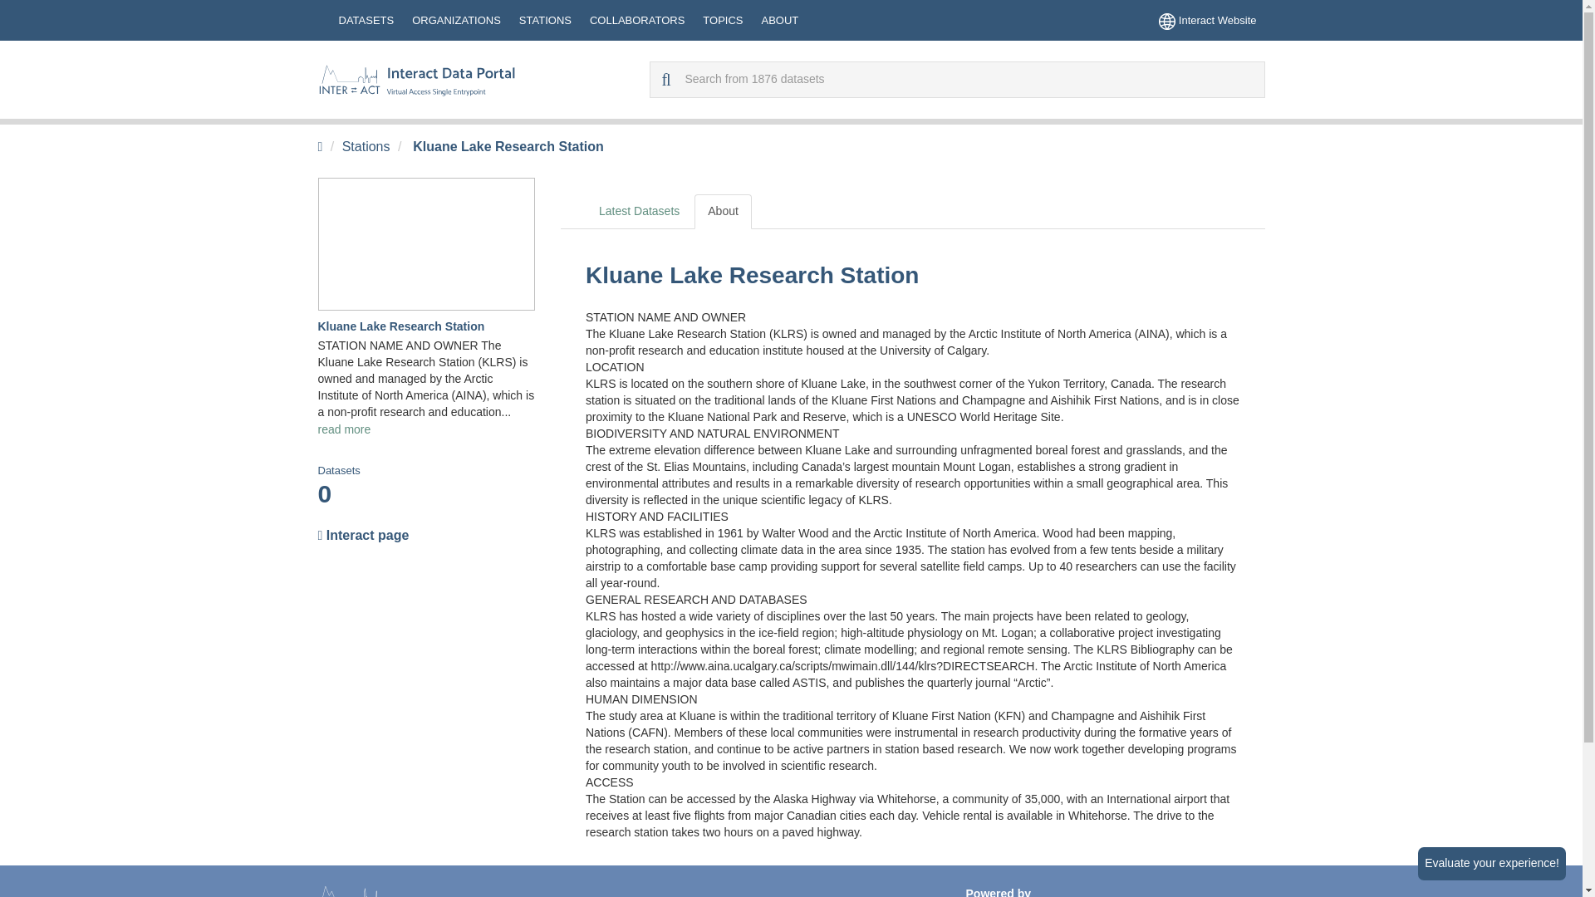 The width and height of the screenshot is (1595, 897). Describe the element at coordinates (366, 146) in the screenshot. I see `Stations` at that location.